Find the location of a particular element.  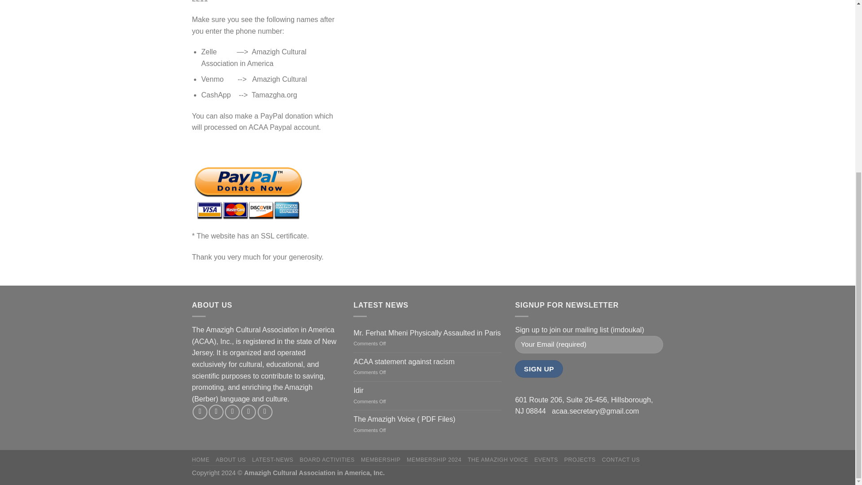

Follow on Pinterest is located at coordinates (265, 412).